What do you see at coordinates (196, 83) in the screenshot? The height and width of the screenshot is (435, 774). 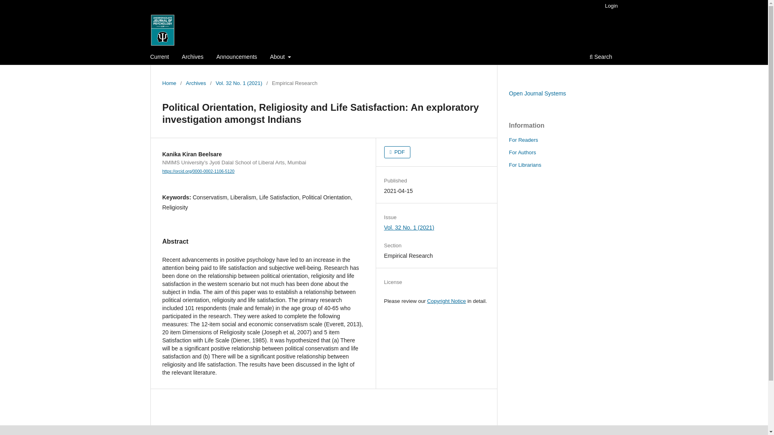 I see `Archives` at bounding box center [196, 83].